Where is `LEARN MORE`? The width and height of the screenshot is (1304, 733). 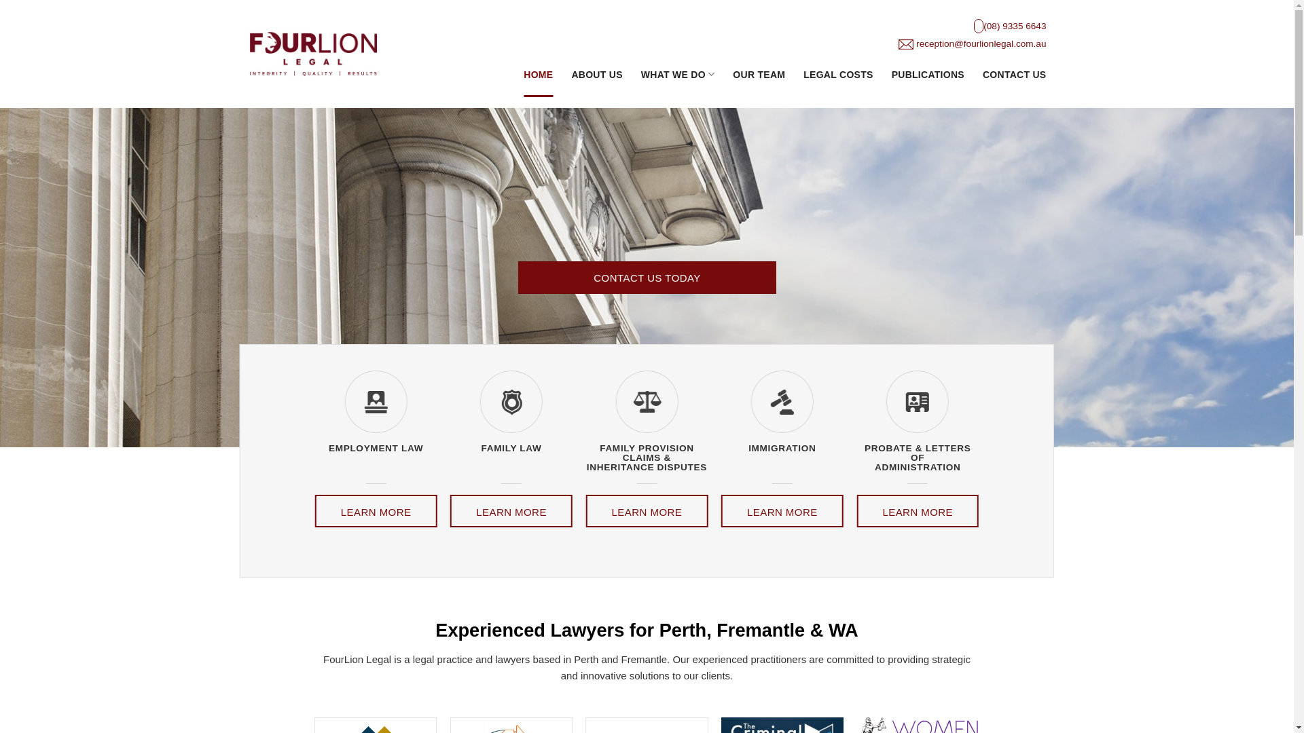 LEARN MORE is located at coordinates (376, 511).